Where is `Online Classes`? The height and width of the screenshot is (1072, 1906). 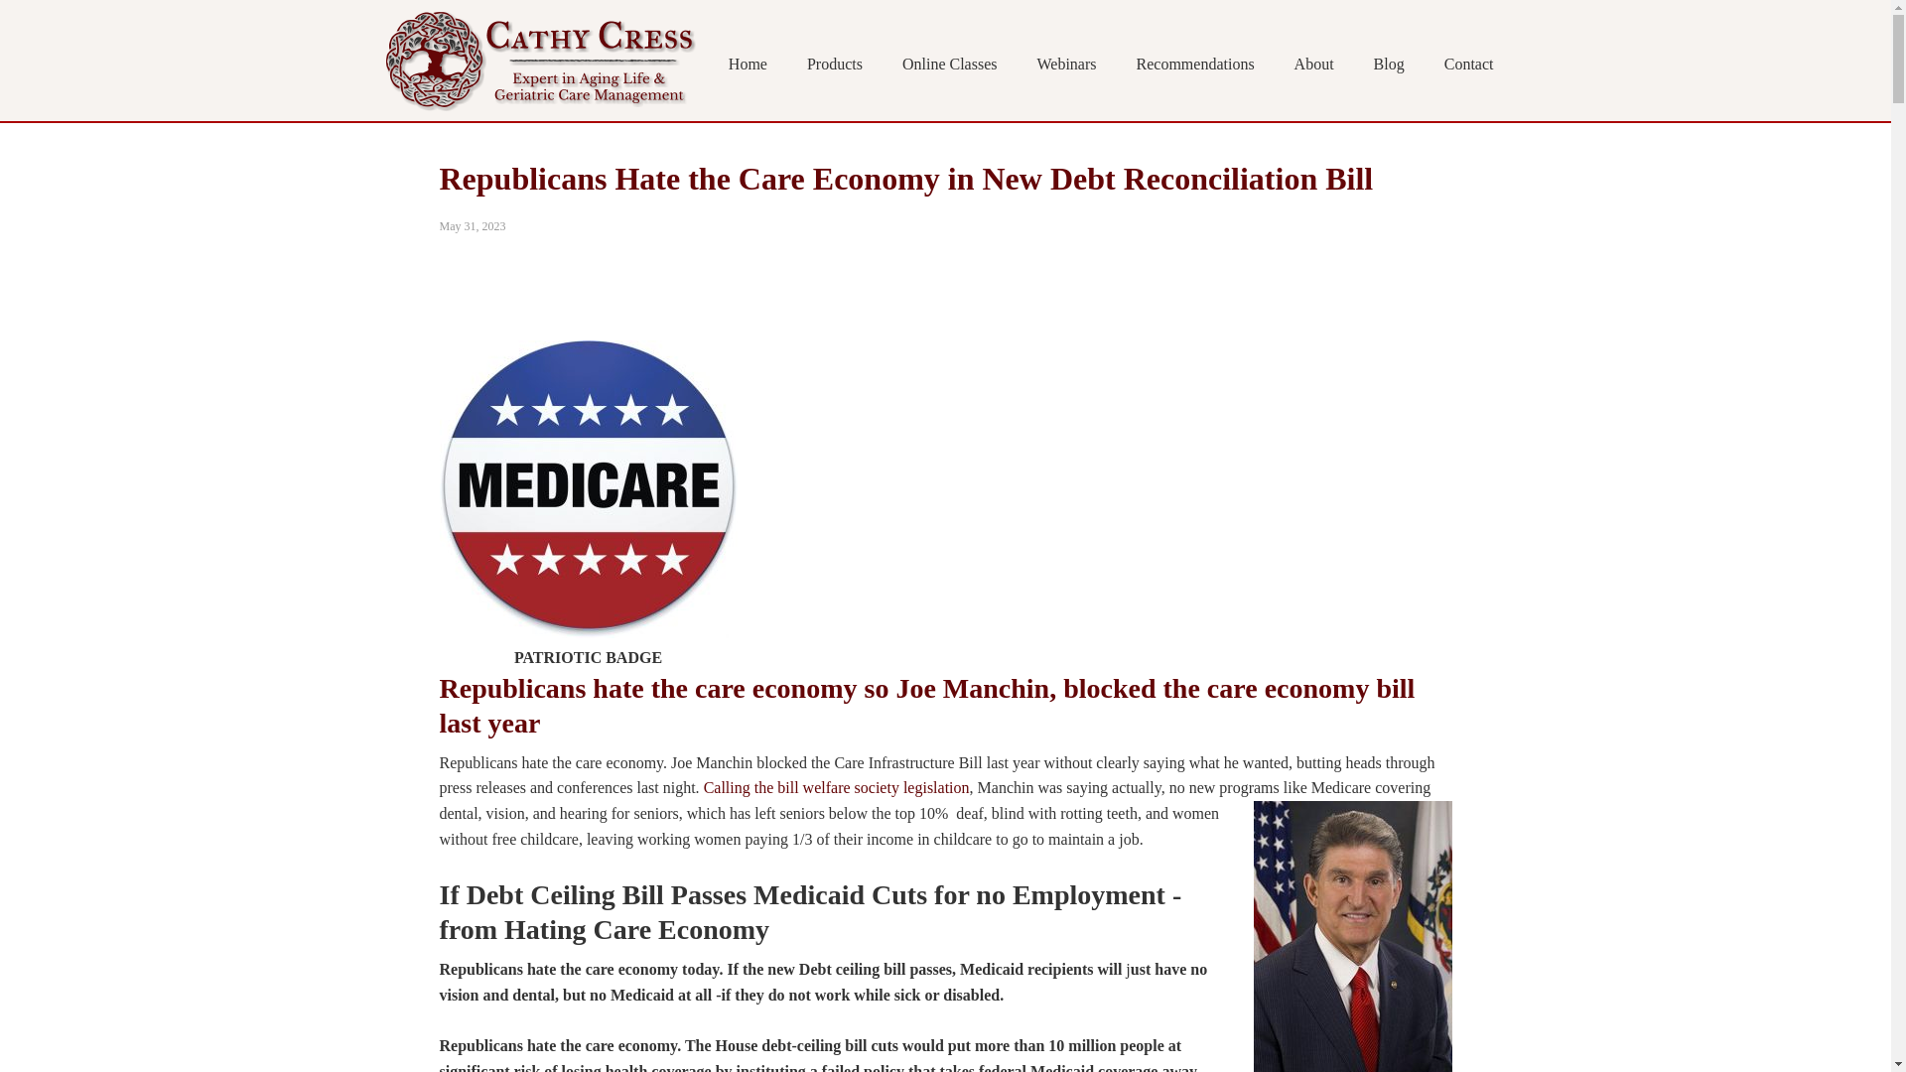 Online Classes is located at coordinates (949, 66).